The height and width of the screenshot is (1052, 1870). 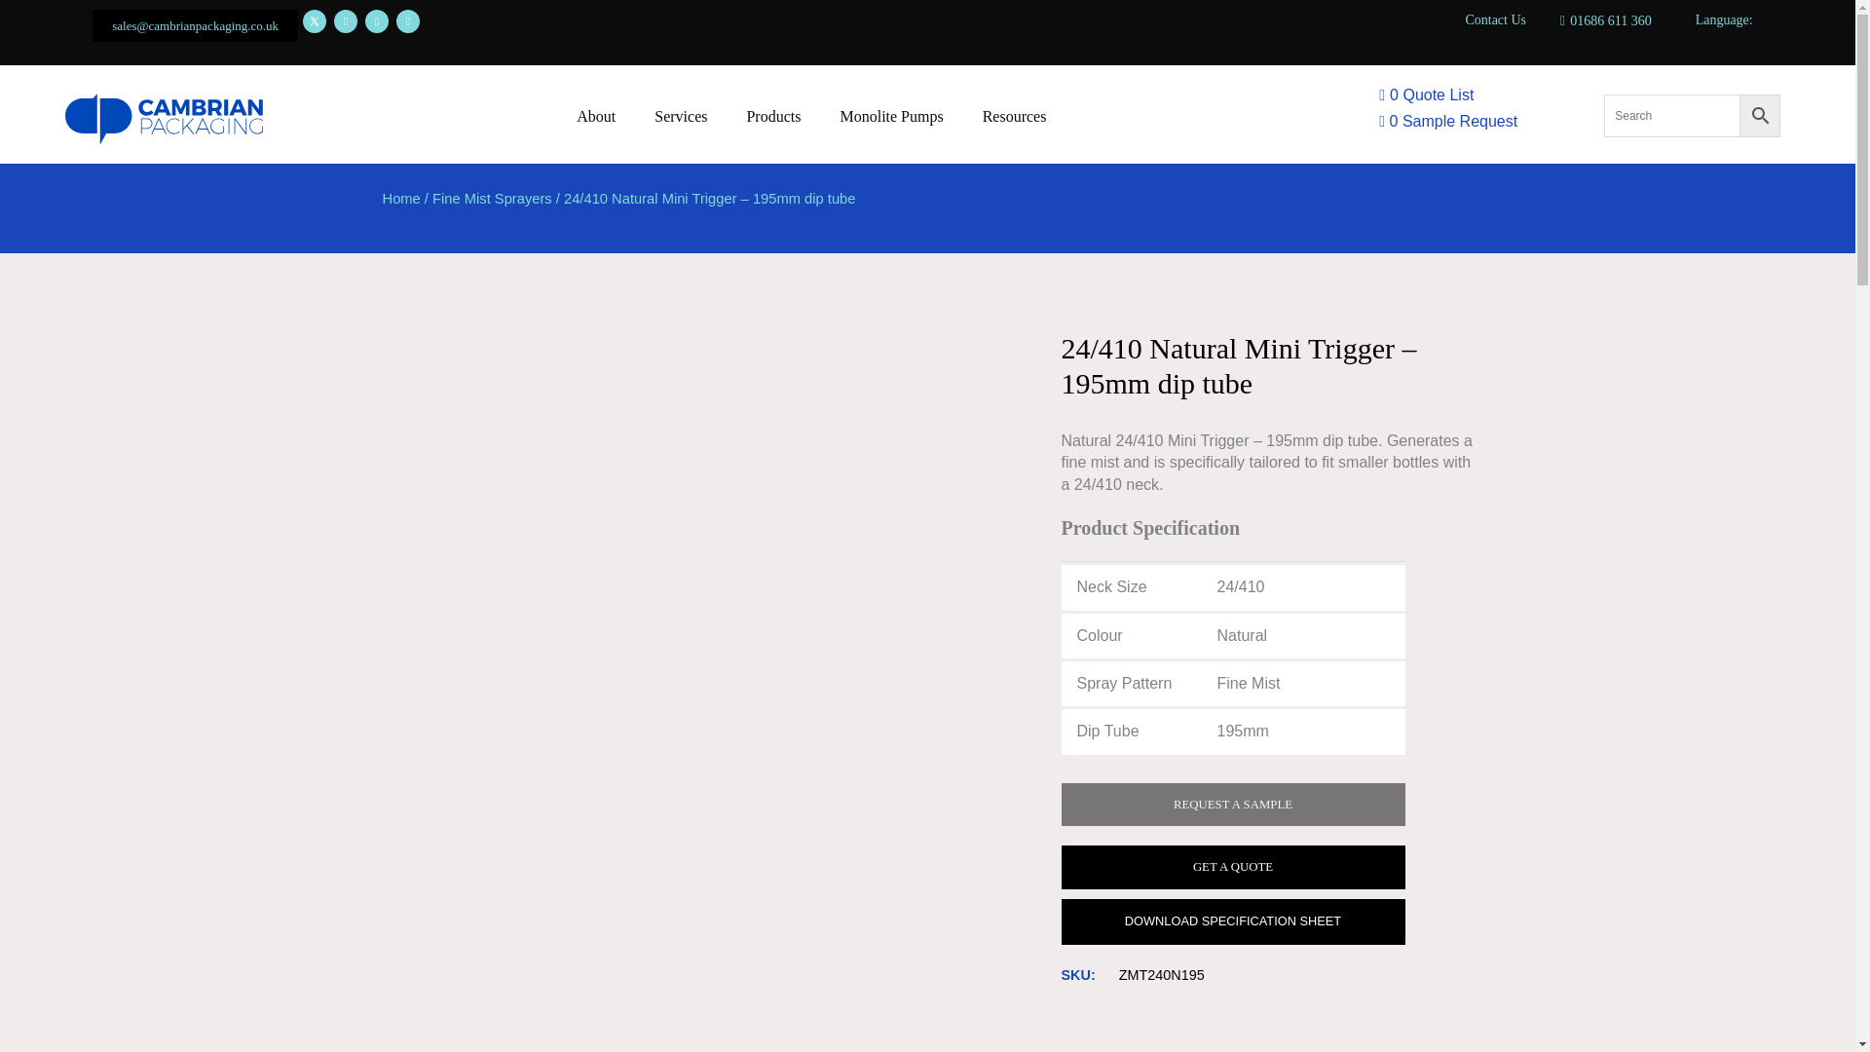 What do you see at coordinates (1014, 117) in the screenshot?
I see `Resources` at bounding box center [1014, 117].